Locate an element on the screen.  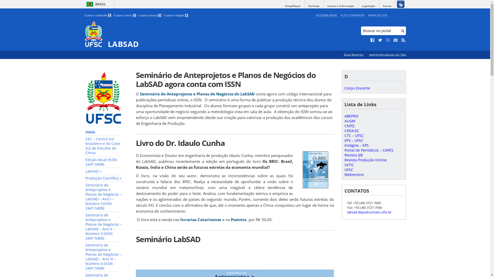
ALTO CONTRASTE is located at coordinates (352, 15).